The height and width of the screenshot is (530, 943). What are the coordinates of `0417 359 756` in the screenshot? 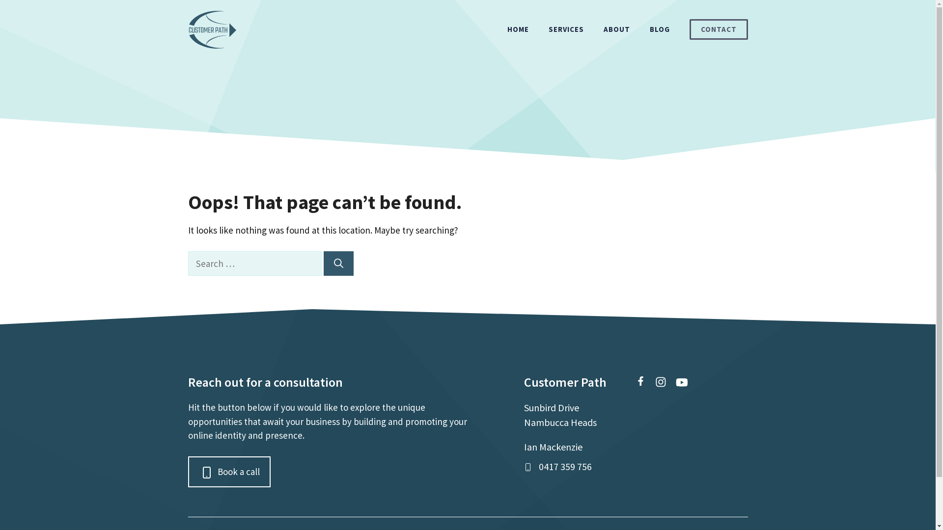 It's located at (565, 466).